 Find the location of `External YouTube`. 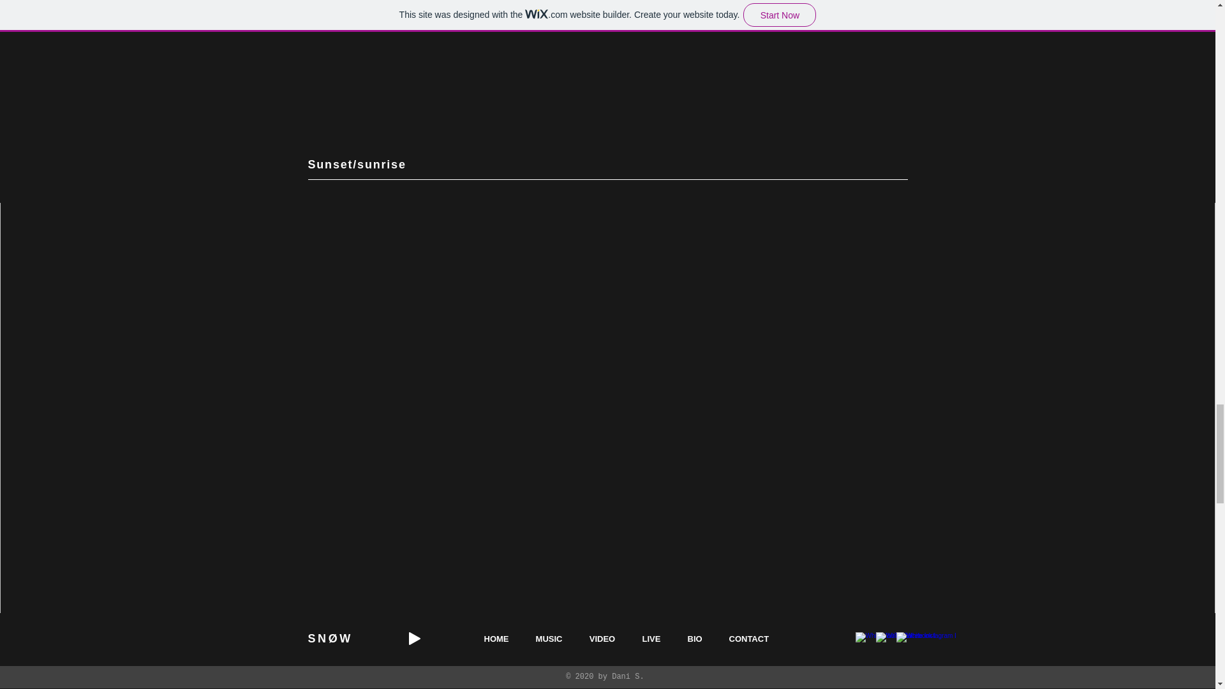

External YouTube is located at coordinates (607, 73).